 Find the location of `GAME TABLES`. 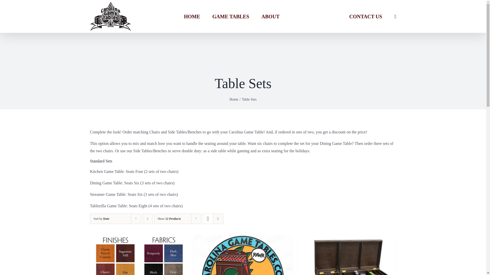

GAME TABLES is located at coordinates (230, 16).